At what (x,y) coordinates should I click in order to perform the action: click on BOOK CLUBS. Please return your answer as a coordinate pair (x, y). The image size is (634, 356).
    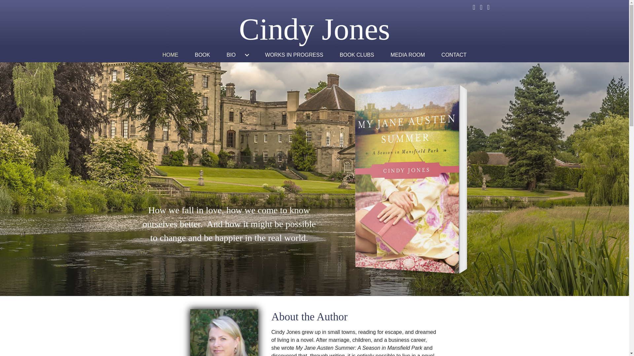
    Looking at the image, I should click on (357, 55).